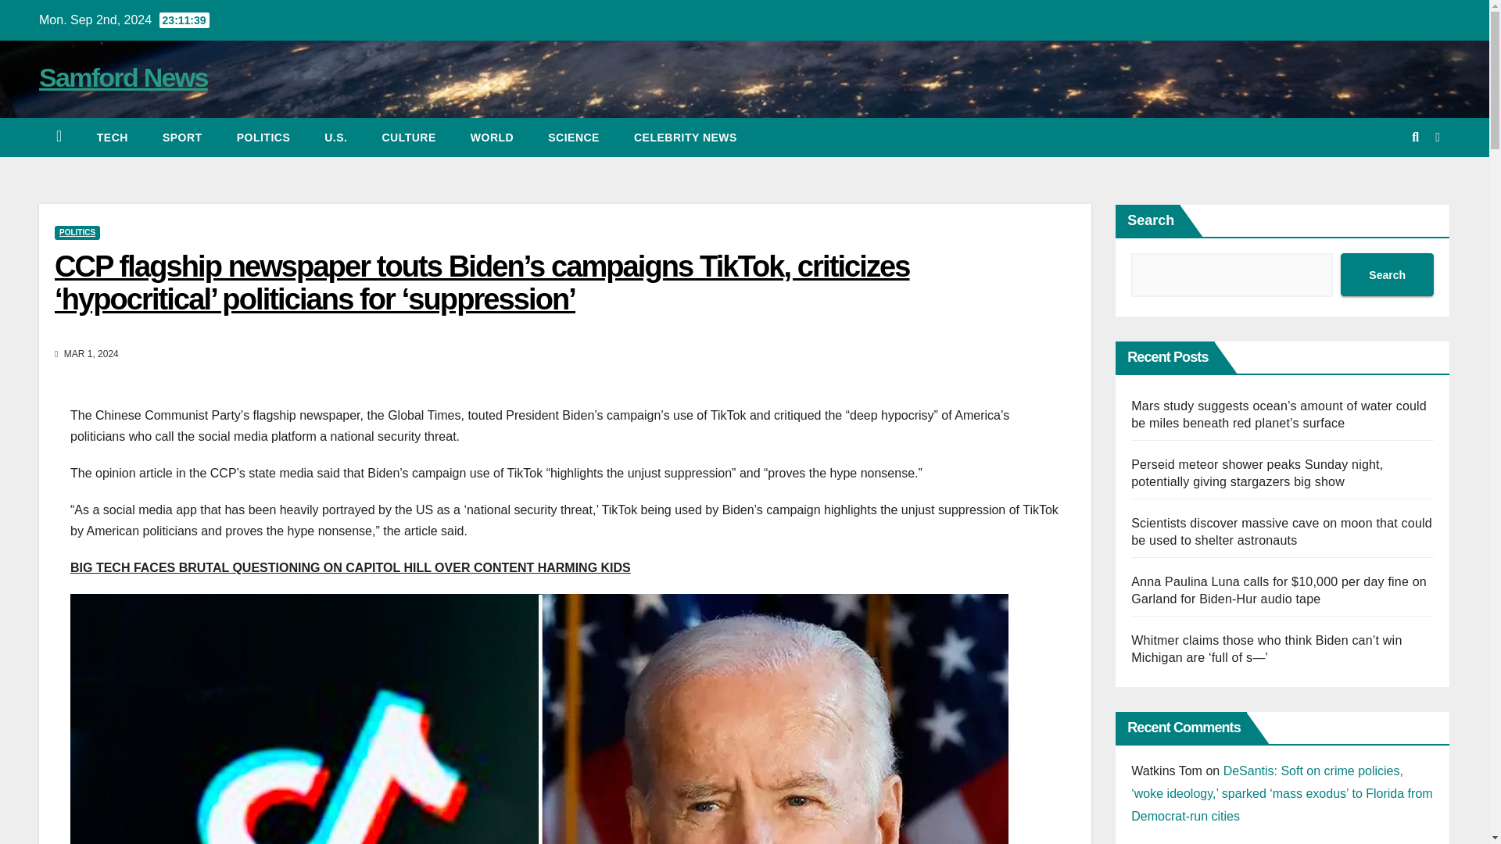 The height and width of the screenshot is (844, 1501). What do you see at coordinates (113, 138) in the screenshot?
I see `TECH` at bounding box center [113, 138].